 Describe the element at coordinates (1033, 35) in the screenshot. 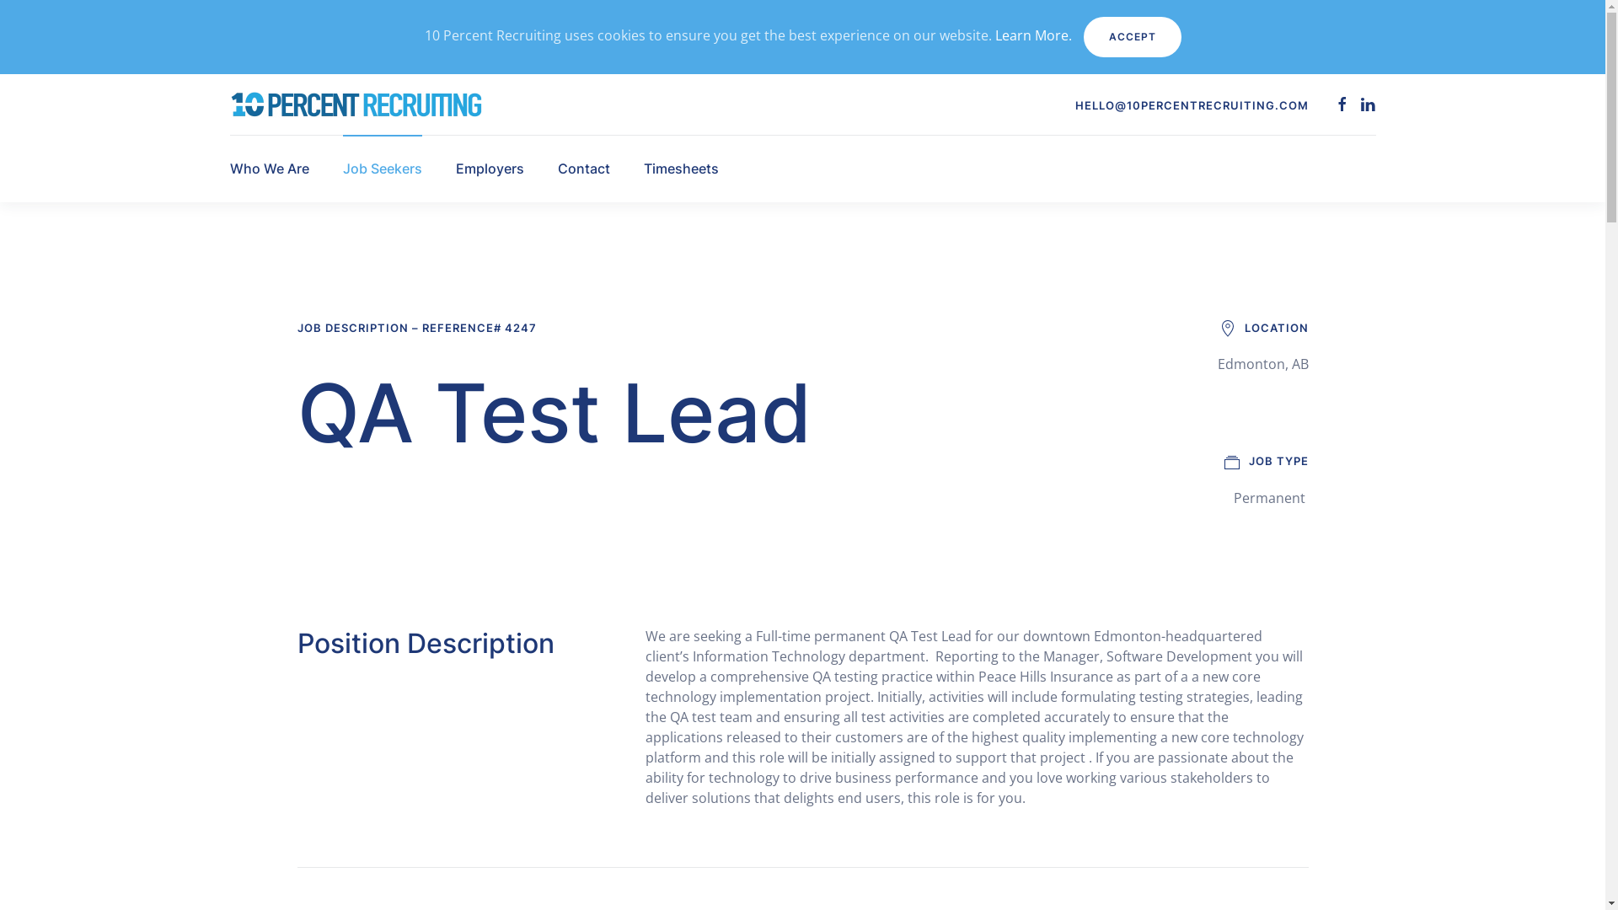

I see `Learn More.` at that location.